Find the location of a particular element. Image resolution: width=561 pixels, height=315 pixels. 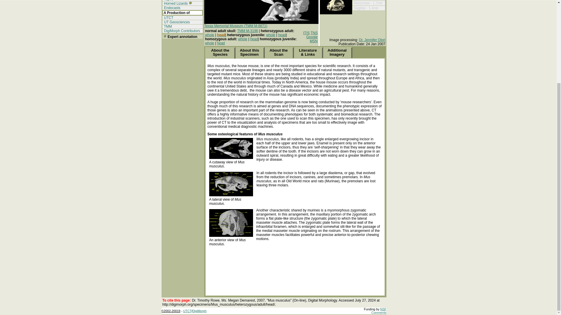

 Endocasts is located at coordinates (172, 8).